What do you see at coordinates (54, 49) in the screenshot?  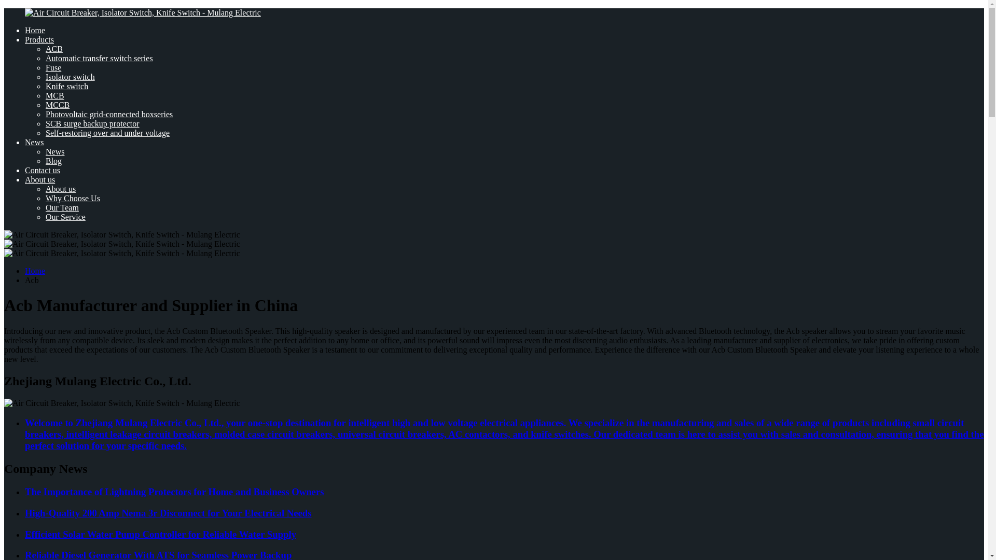 I see `ACB` at bounding box center [54, 49].